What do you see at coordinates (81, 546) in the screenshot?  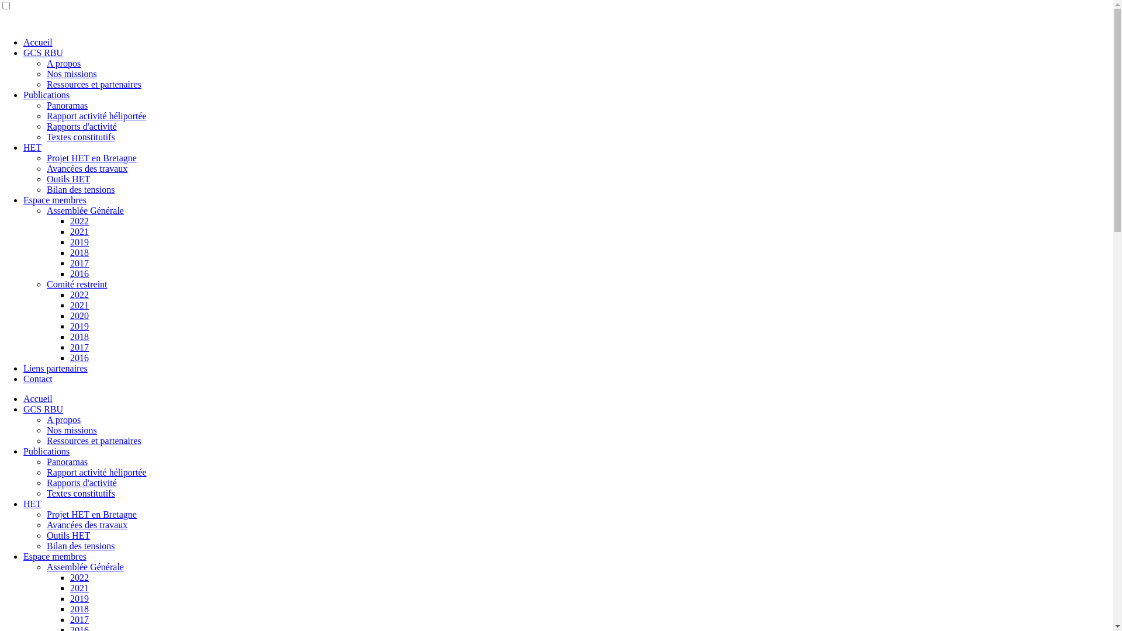 I see `Bilan des tensions` at bounding box center [81, 546].